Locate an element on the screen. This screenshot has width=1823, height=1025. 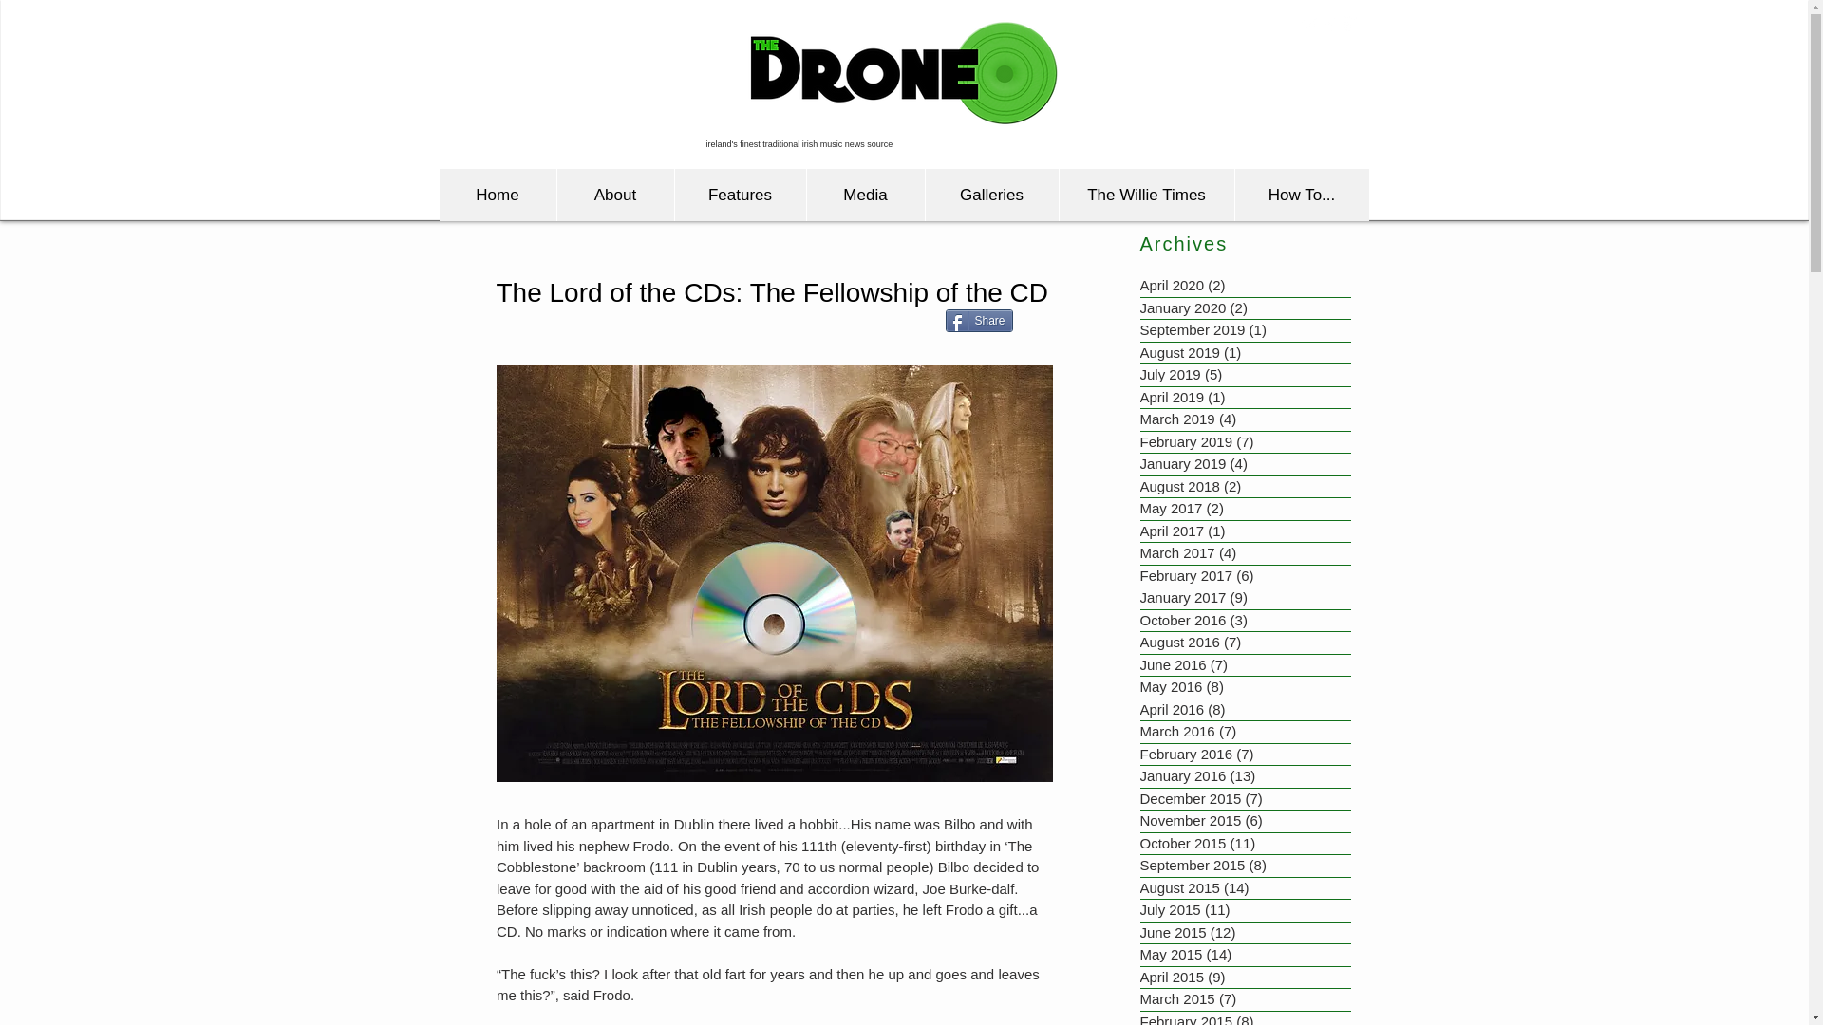
Share is located at coordinates (980, 321).